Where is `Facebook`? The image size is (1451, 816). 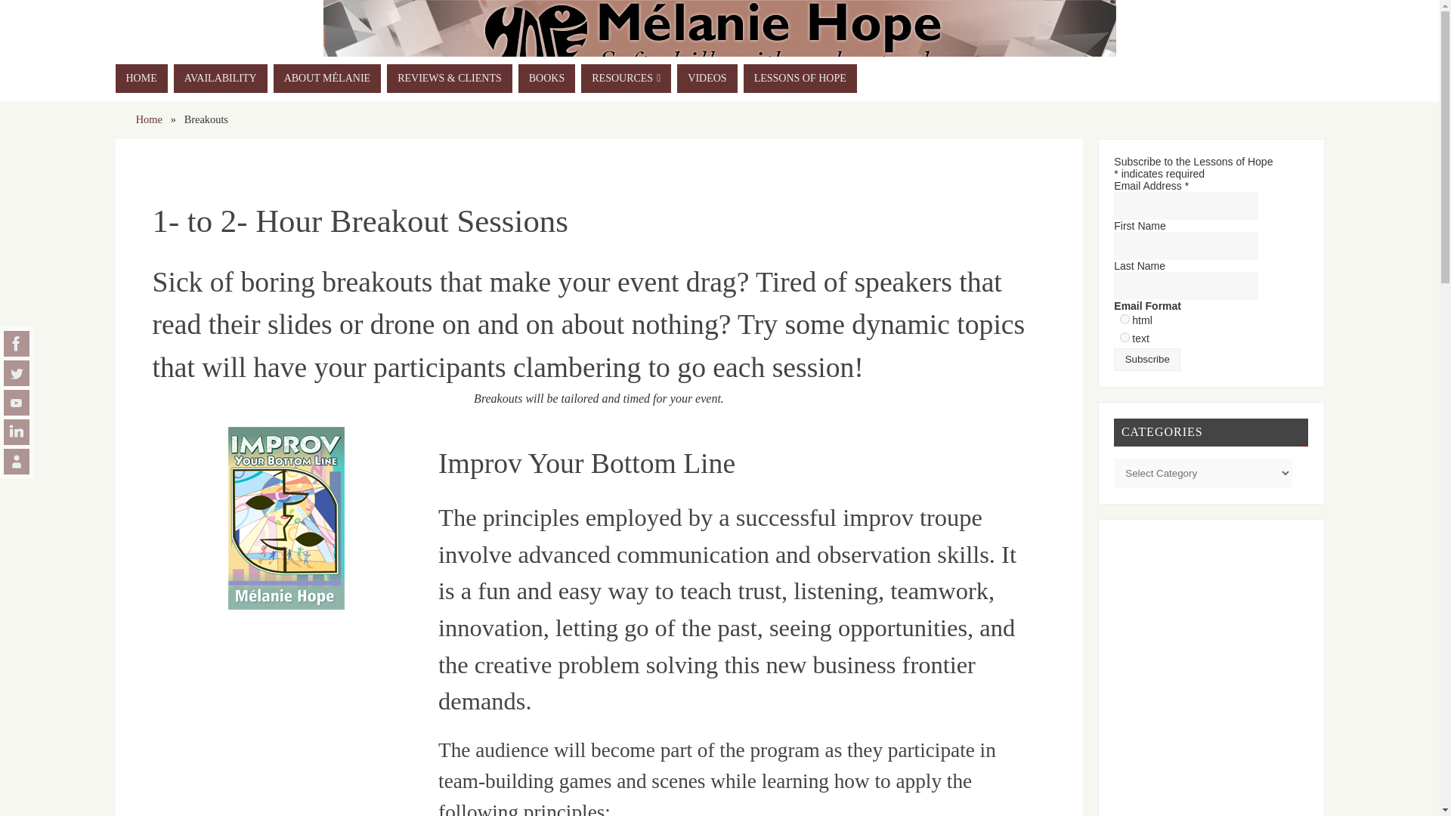 Facebook is located at coordinates (17, 343).